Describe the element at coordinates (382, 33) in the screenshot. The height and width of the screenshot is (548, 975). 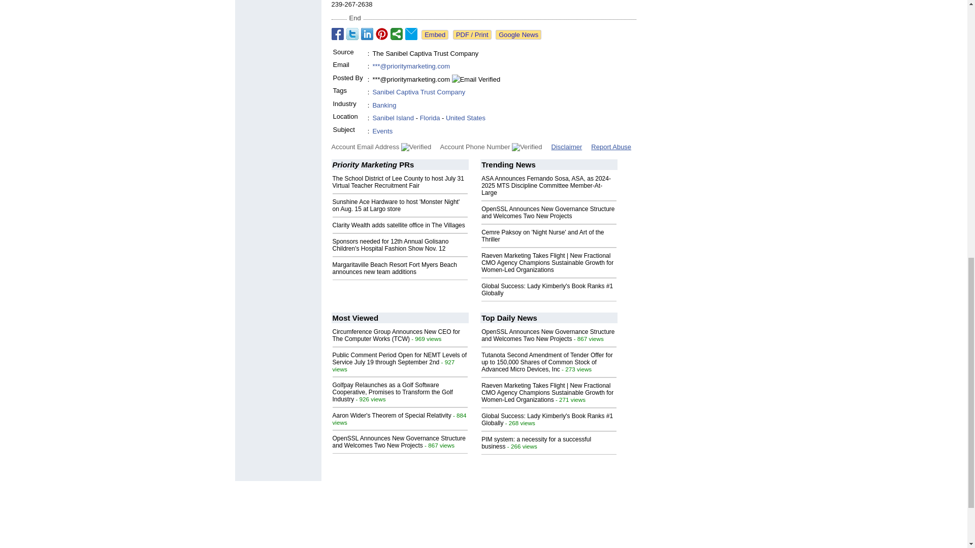
I see `Share on Pinterest` at that location.